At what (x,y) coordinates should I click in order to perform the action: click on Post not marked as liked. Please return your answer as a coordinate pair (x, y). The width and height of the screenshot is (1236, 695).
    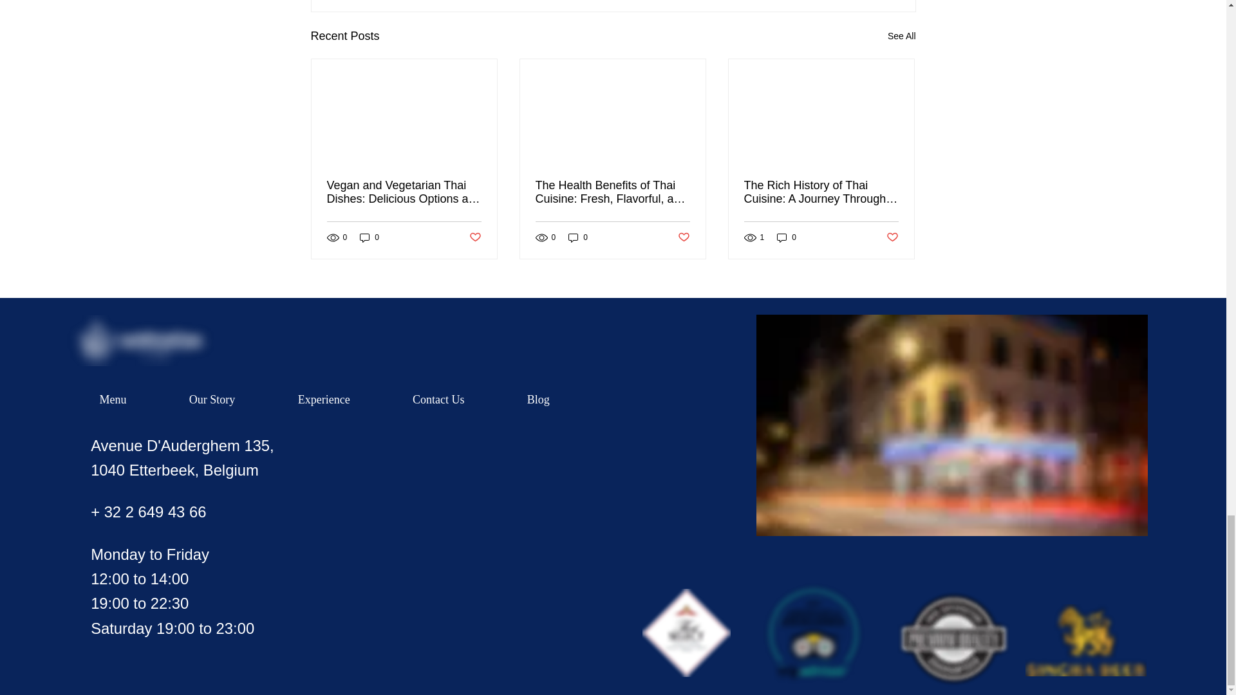
    Looking at the image, I should click on (892, 237).